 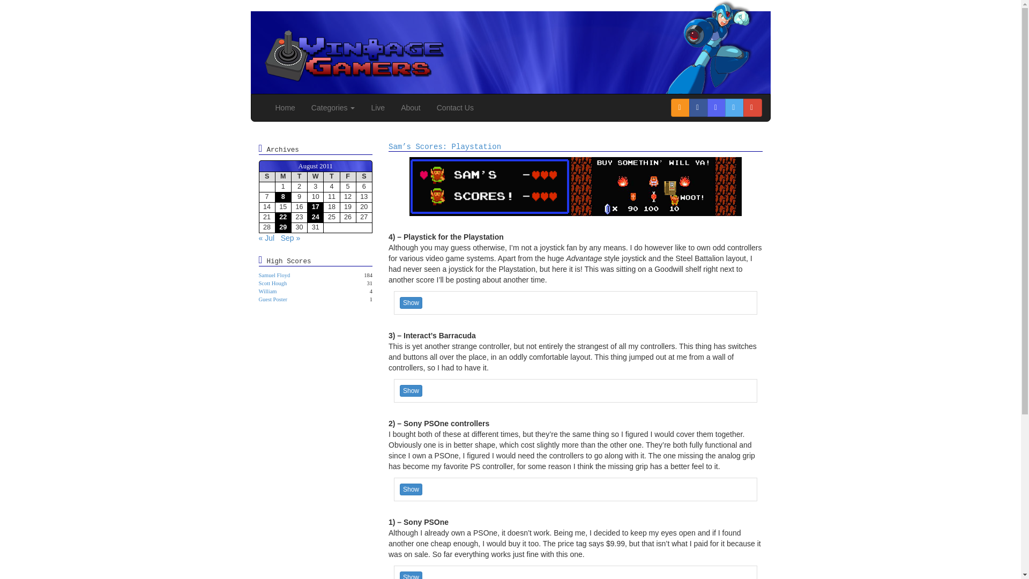 I want to click on Live, so click(x=378, y=107).